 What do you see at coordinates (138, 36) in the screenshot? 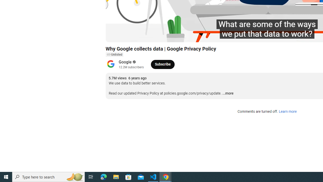
I see `Mute (m)` at bounding box center [138, 36].